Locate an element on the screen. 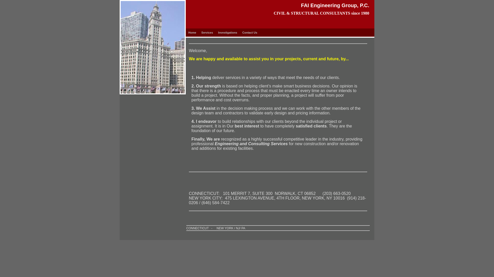  Investigations is located at coordinates (227, 32).